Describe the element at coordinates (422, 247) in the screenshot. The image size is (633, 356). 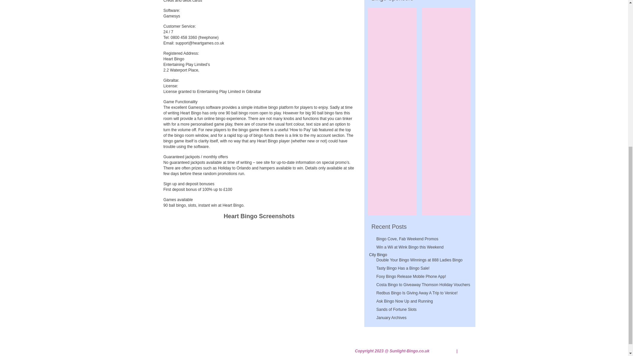
I see `Win a Wii at Wink Bingo this Weekend` at that location.